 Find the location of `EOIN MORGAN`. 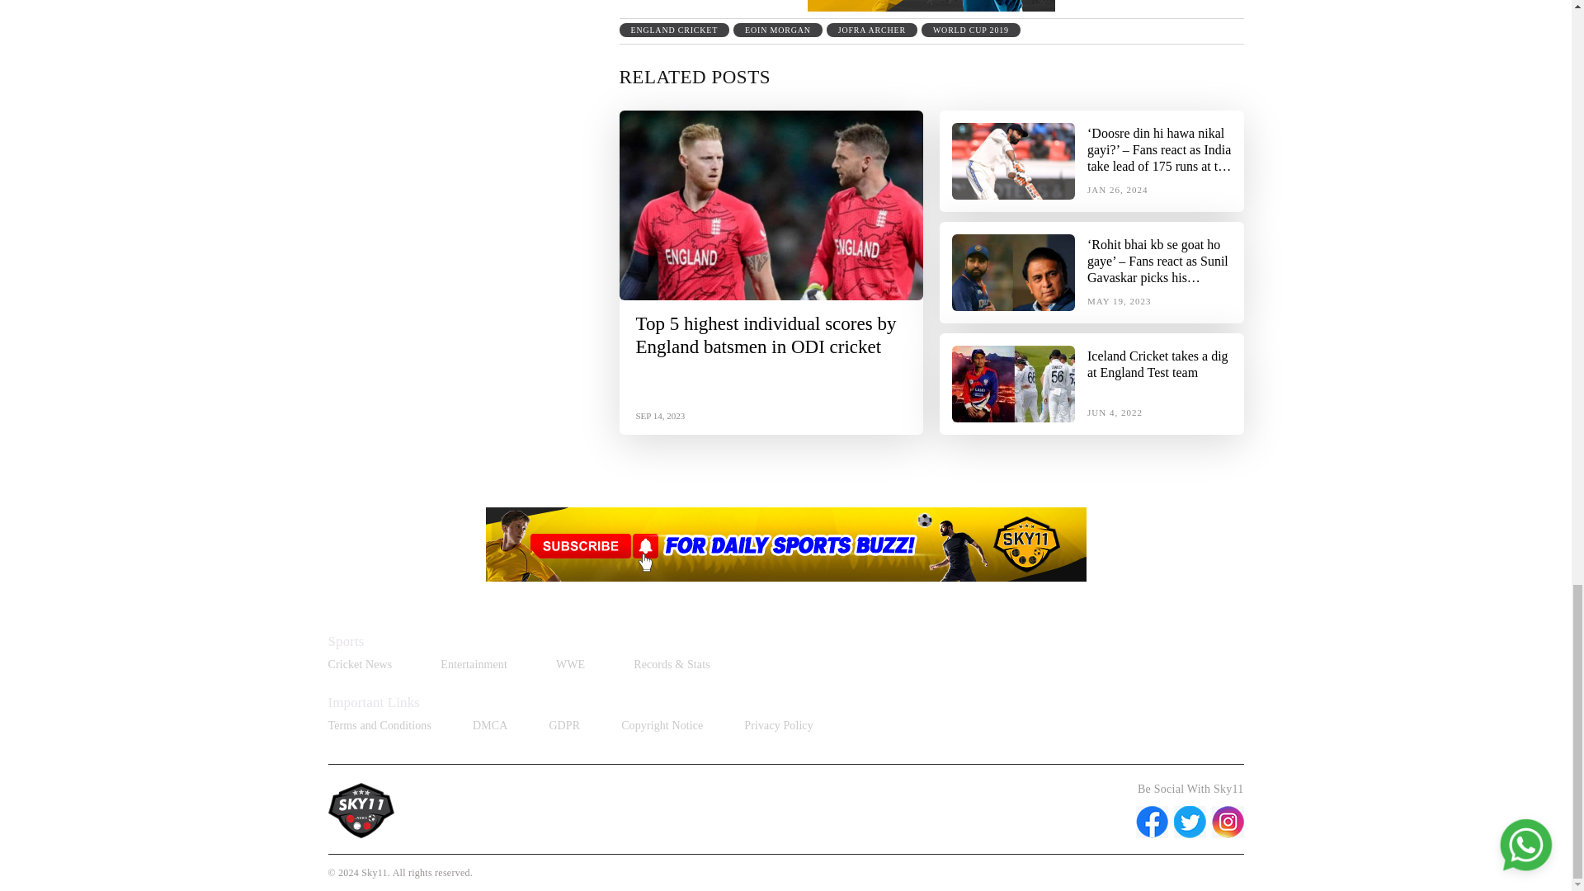

EOIN MORGAN is located at coordinates (777, 30).